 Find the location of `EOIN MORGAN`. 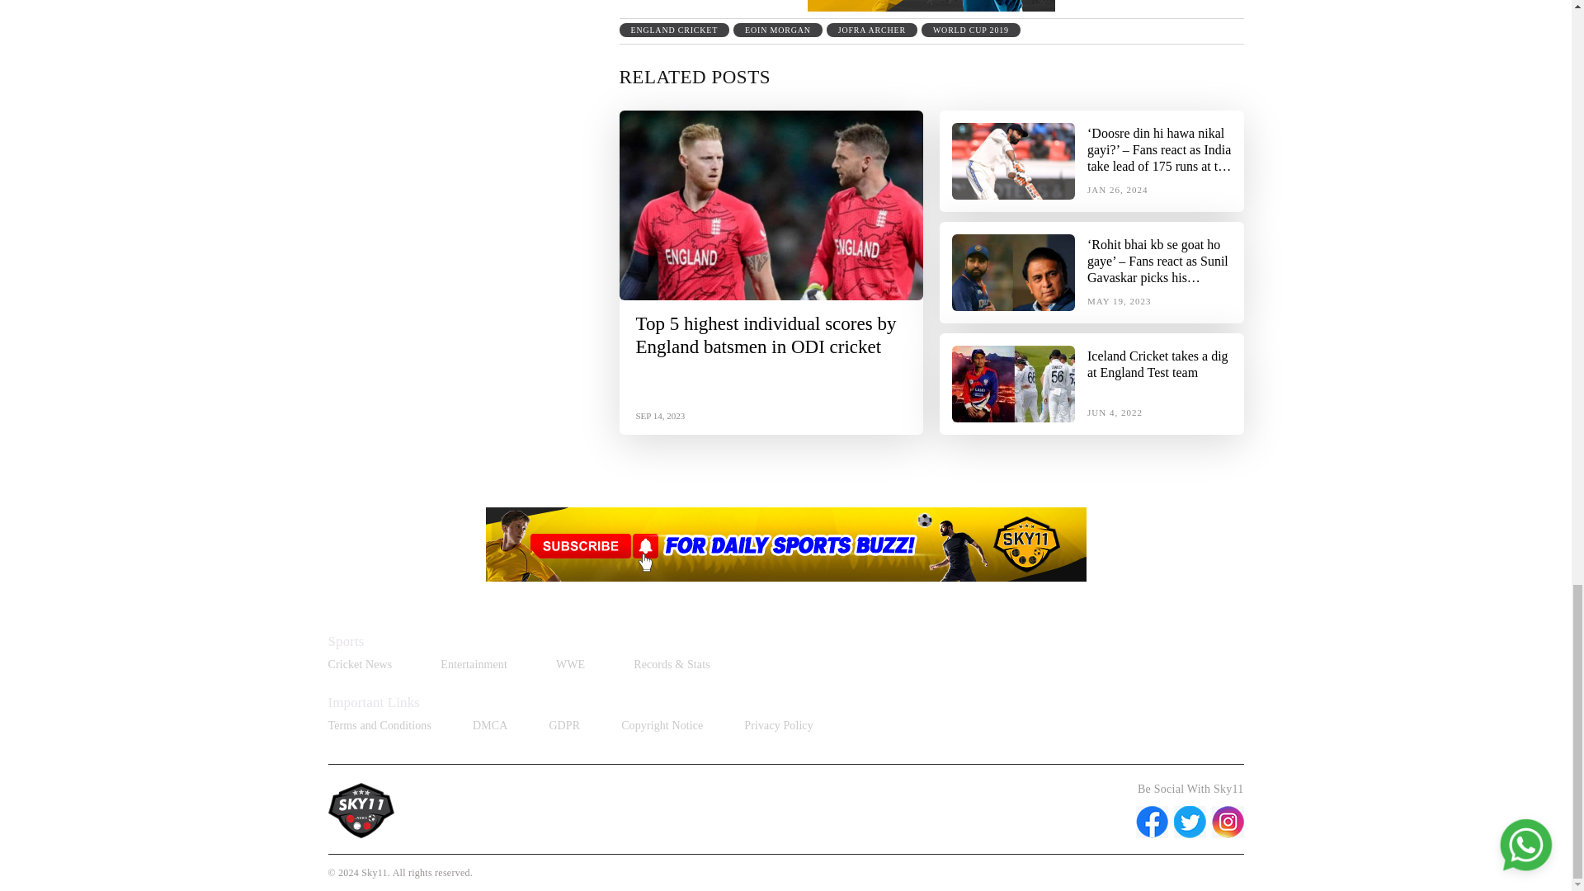

EOIN MORGAN is located at coordinates (777, 30).